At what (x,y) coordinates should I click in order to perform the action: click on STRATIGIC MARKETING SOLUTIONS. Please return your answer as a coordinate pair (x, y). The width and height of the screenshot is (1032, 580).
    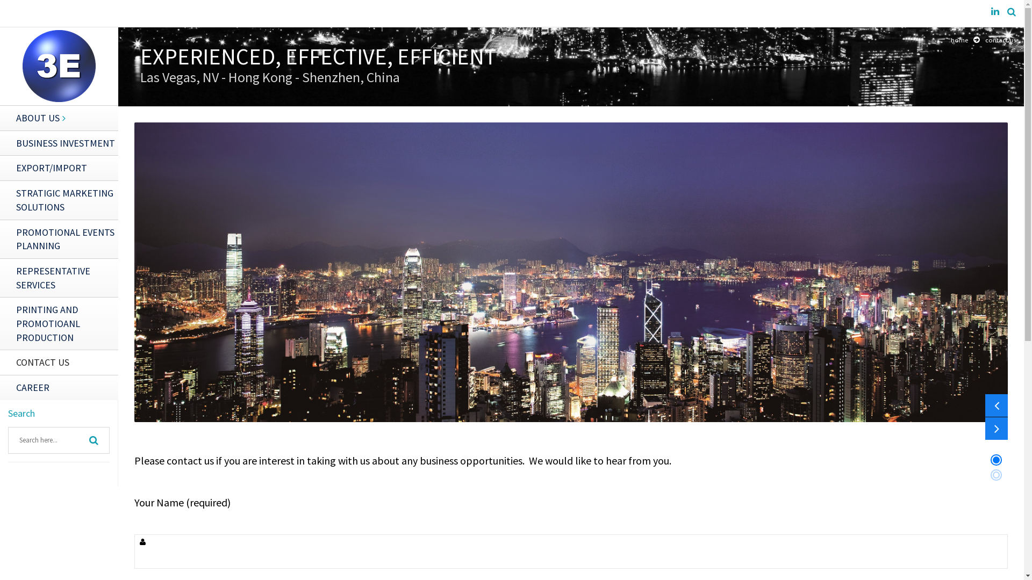
    Looking at the image, I should click on (59, 200).